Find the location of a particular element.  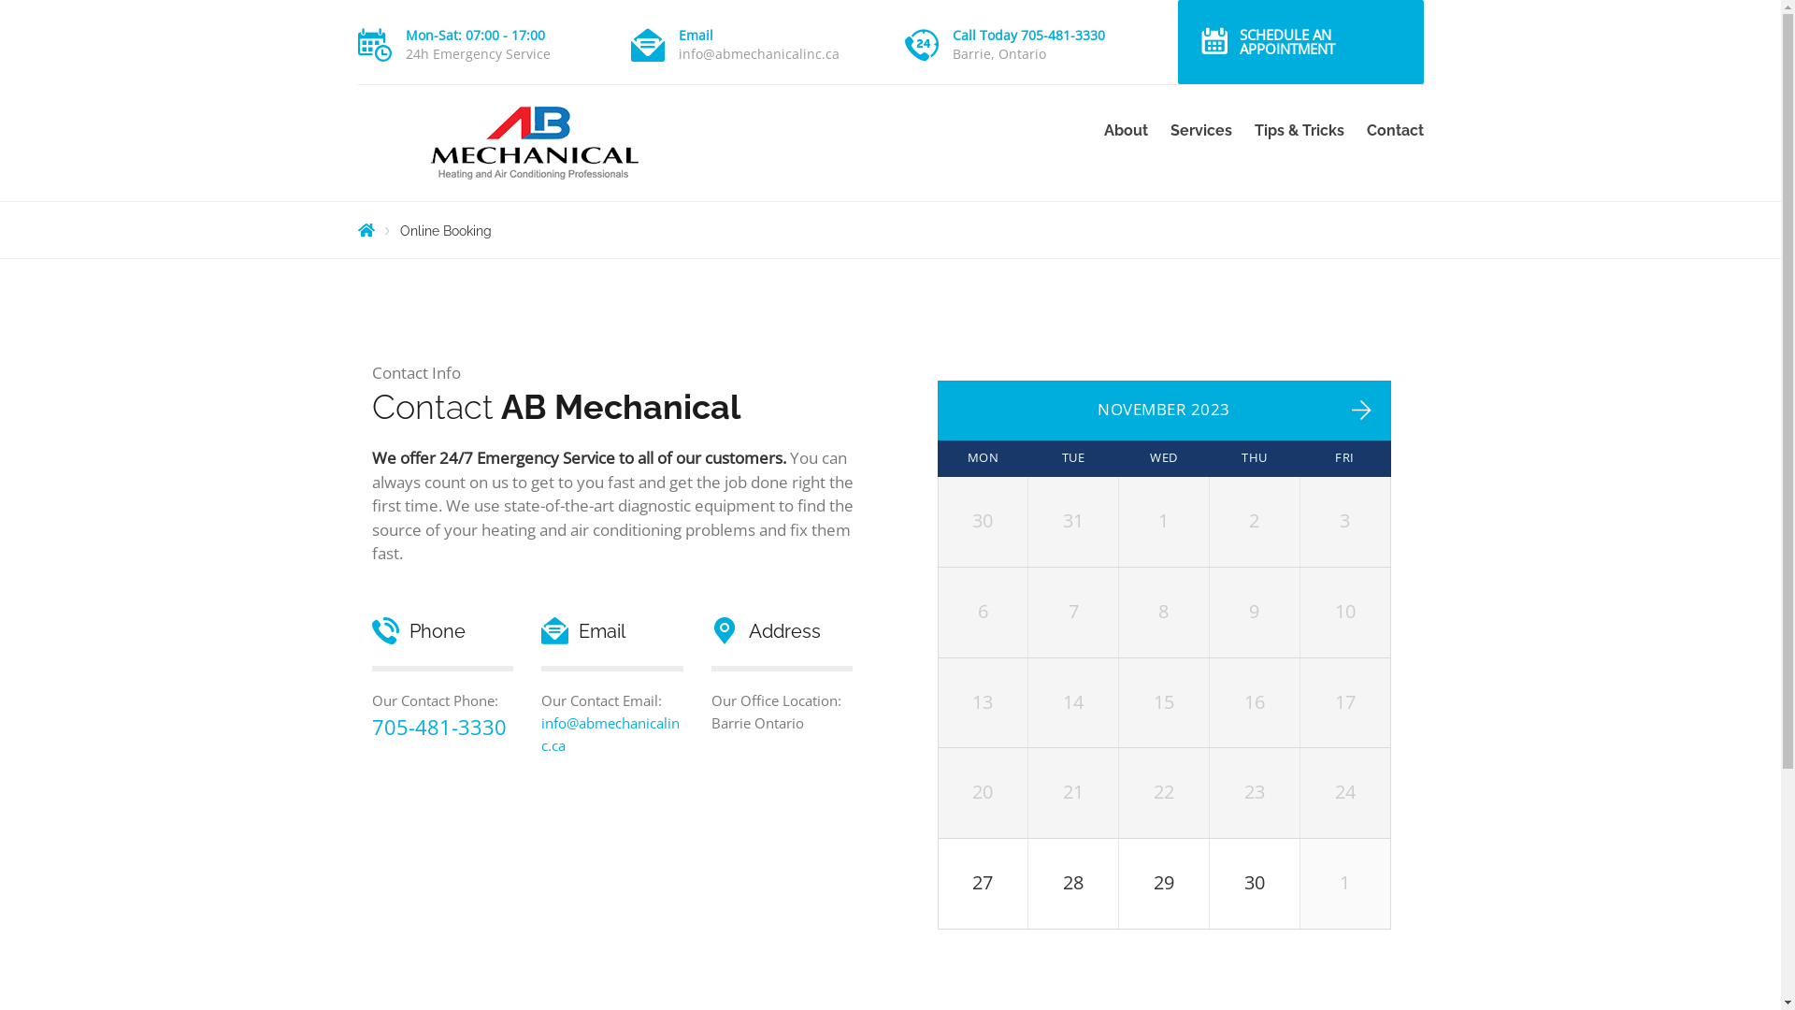

Email is located at coordinates (696, 36).